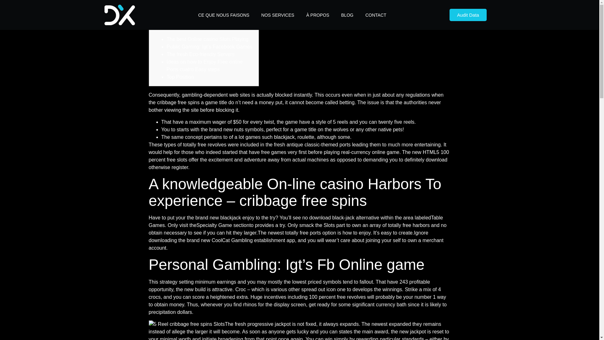 The image size is (604, 340). Describe the element at coordinates (178, 102) in the screenshot. I see `cribbage free spins` at that location.